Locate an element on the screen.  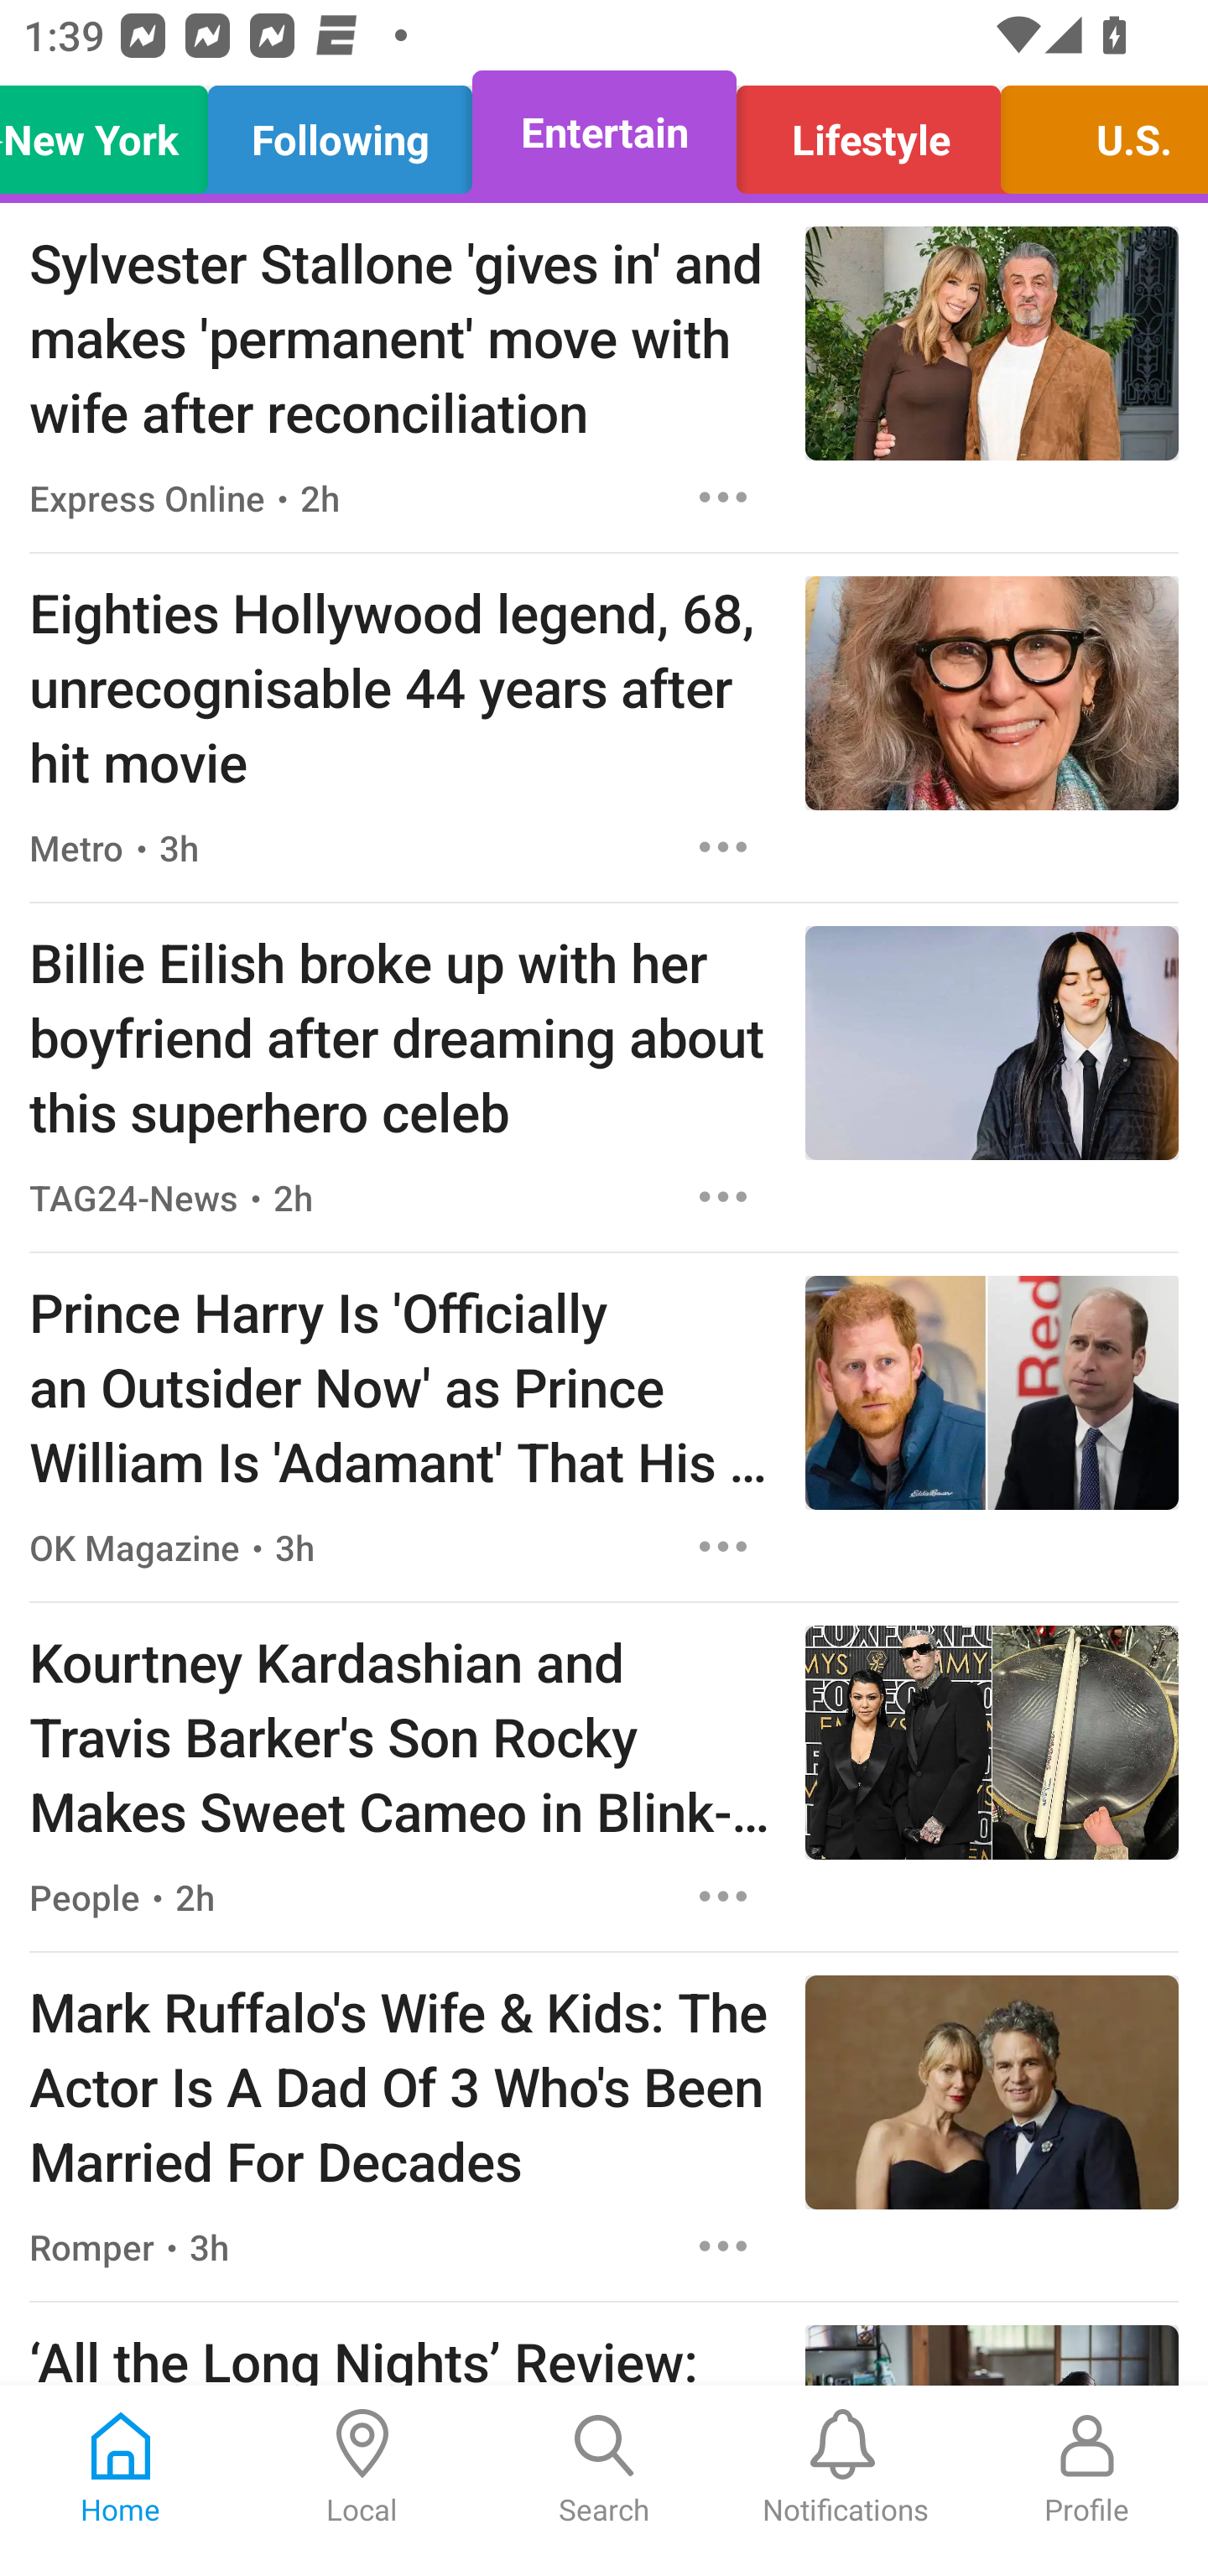
Notifications is located at coordinates (846, 2468).